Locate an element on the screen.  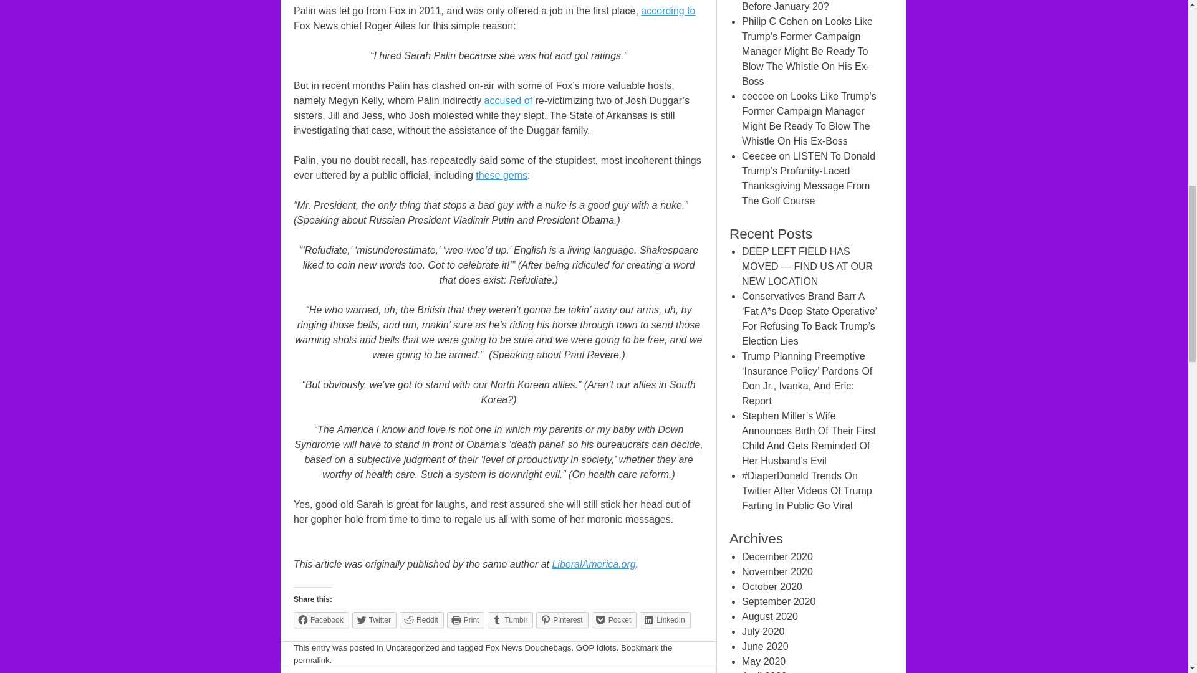
Pocket is located at coordinates (613, 619).